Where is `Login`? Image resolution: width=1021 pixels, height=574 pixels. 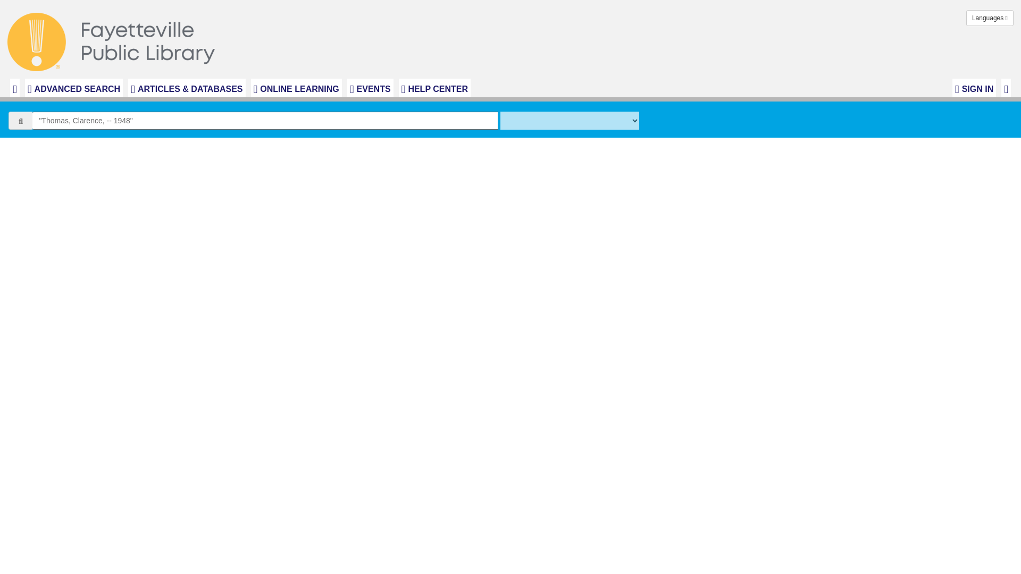 Login is located at coordinates (974, 88).